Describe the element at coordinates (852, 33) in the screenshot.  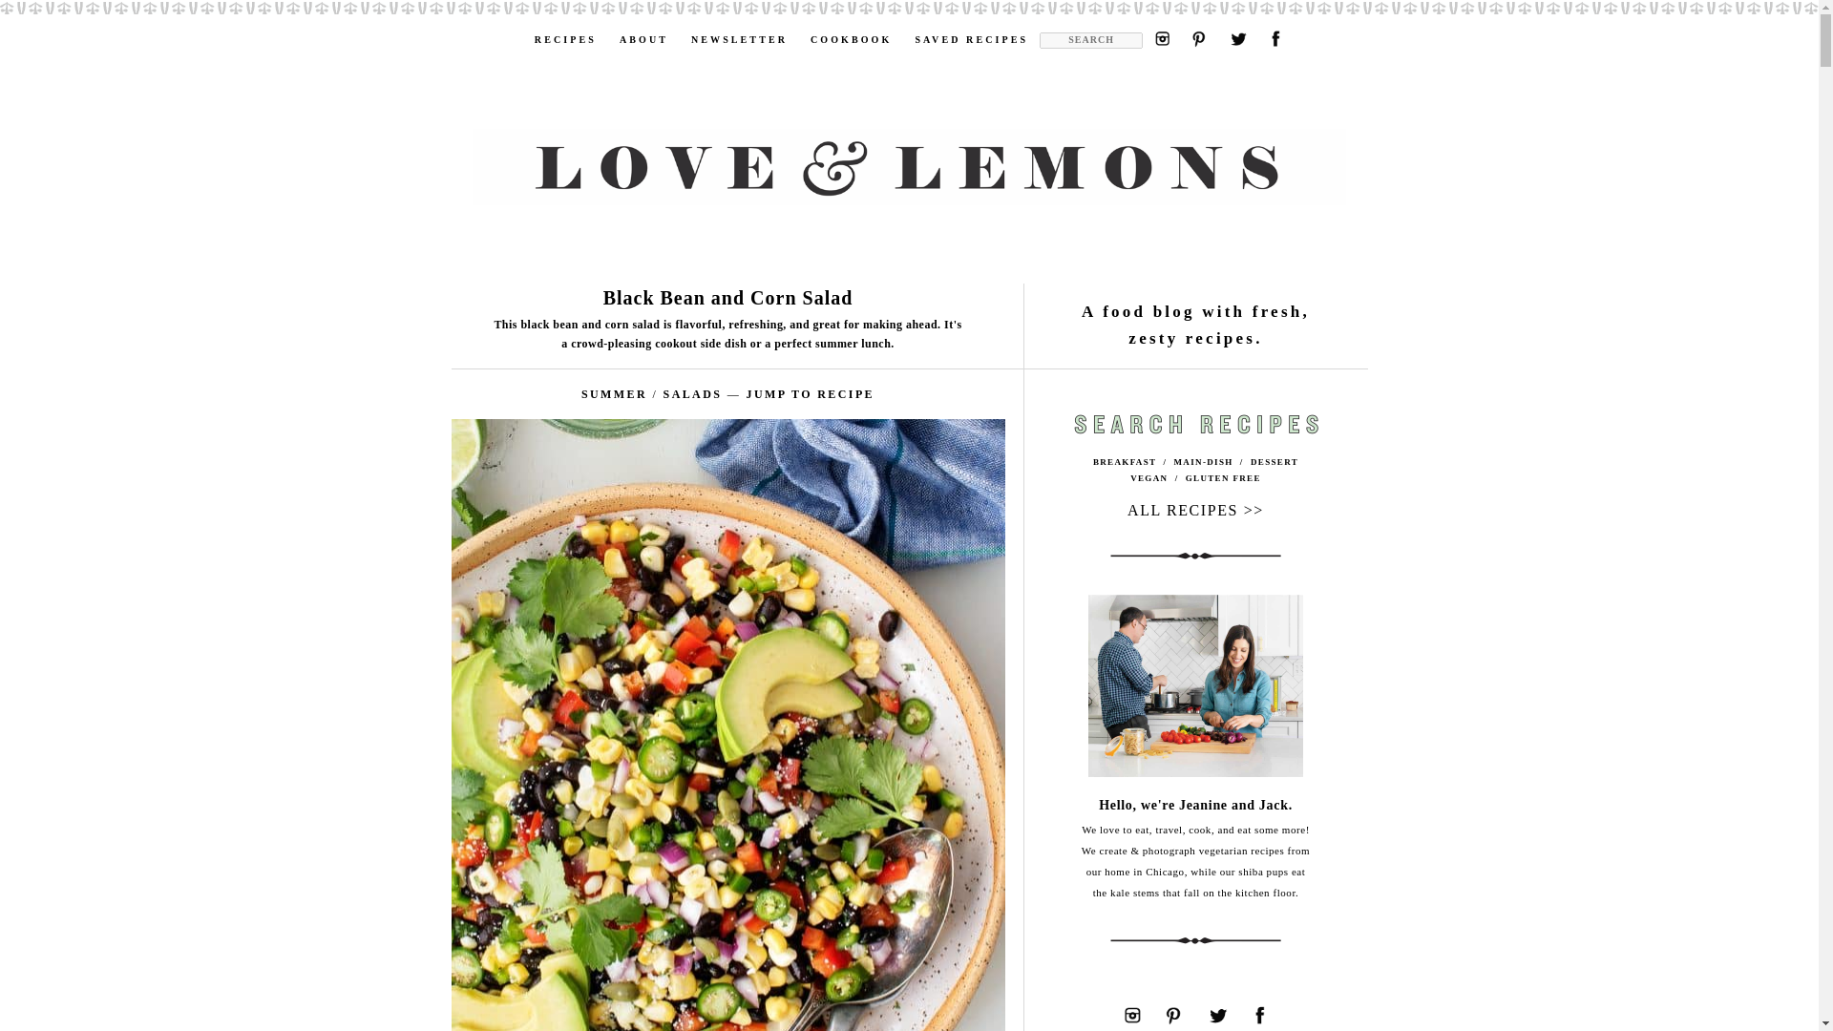
I see `COOKBOOK` at that location.